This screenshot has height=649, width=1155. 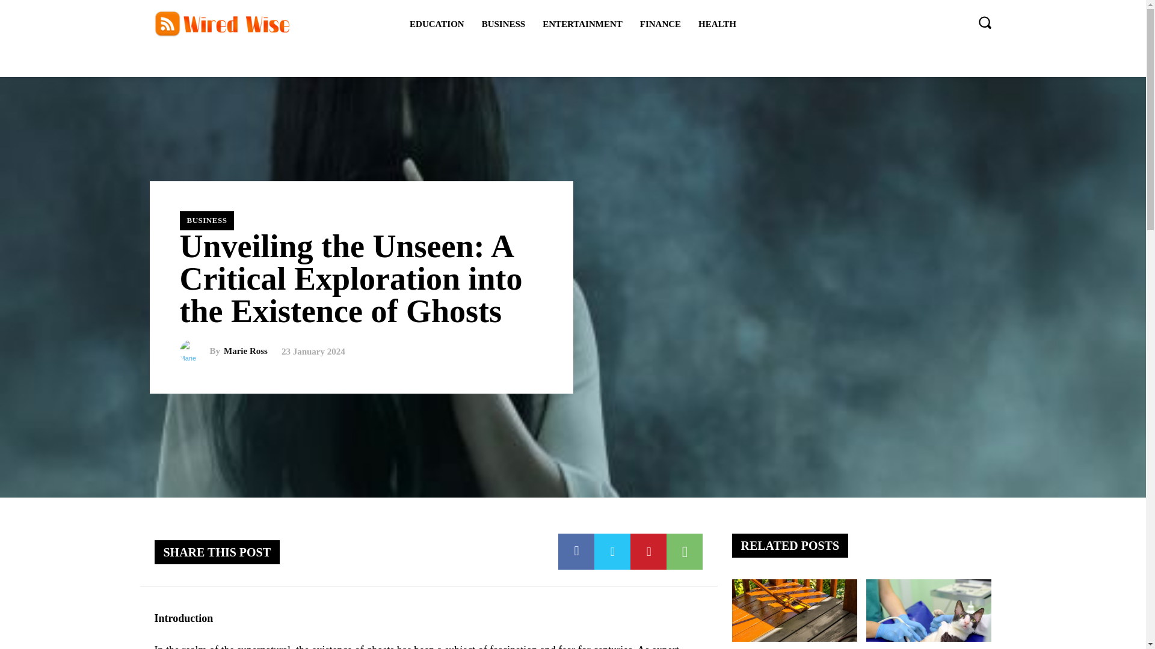 What do you see at coordinates (648, 552) in the screenshot?
I see `Pinterest` at bounding box center [648, 552].